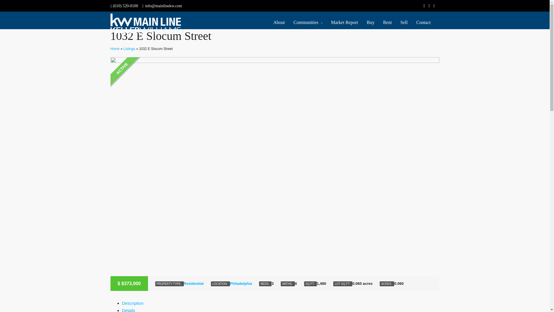  What do you see at coordinates (115, 49) in the screenshot?
I see `Home` at bounding box center [115, 49].